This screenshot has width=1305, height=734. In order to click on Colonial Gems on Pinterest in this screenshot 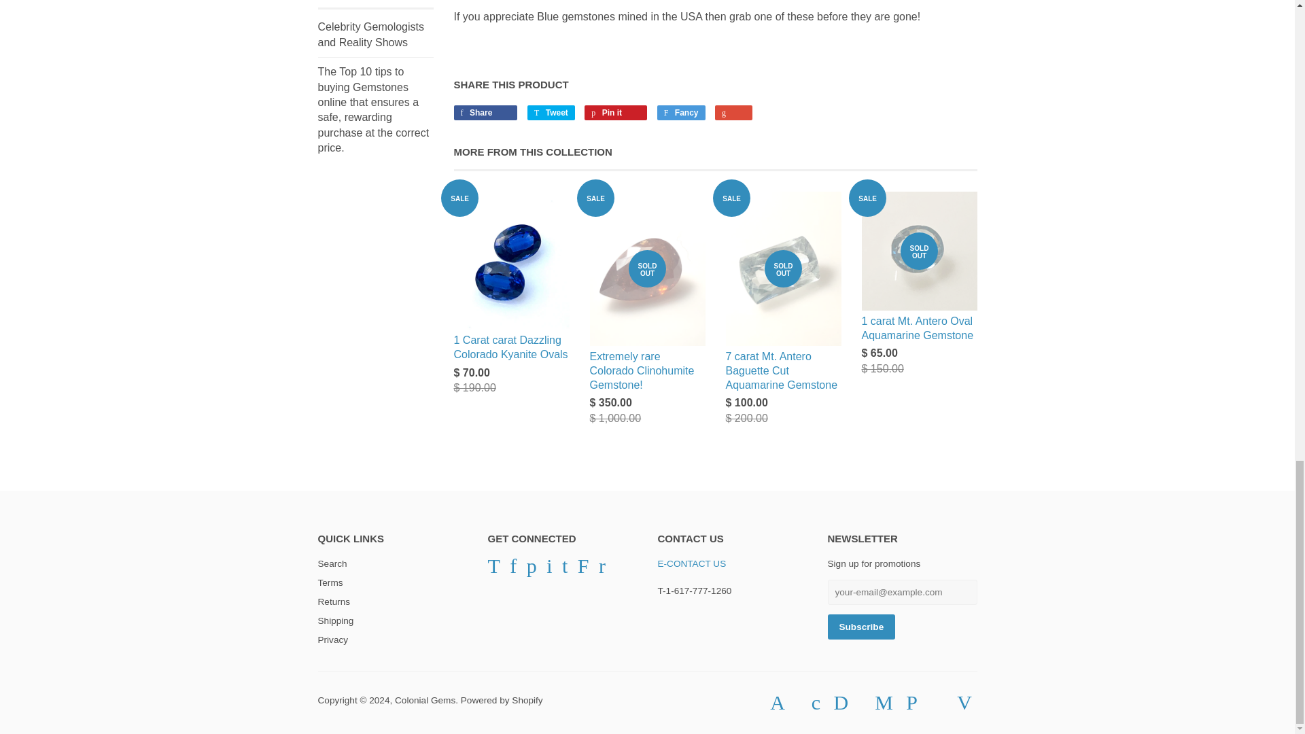, I will do `click(532, 570)`.